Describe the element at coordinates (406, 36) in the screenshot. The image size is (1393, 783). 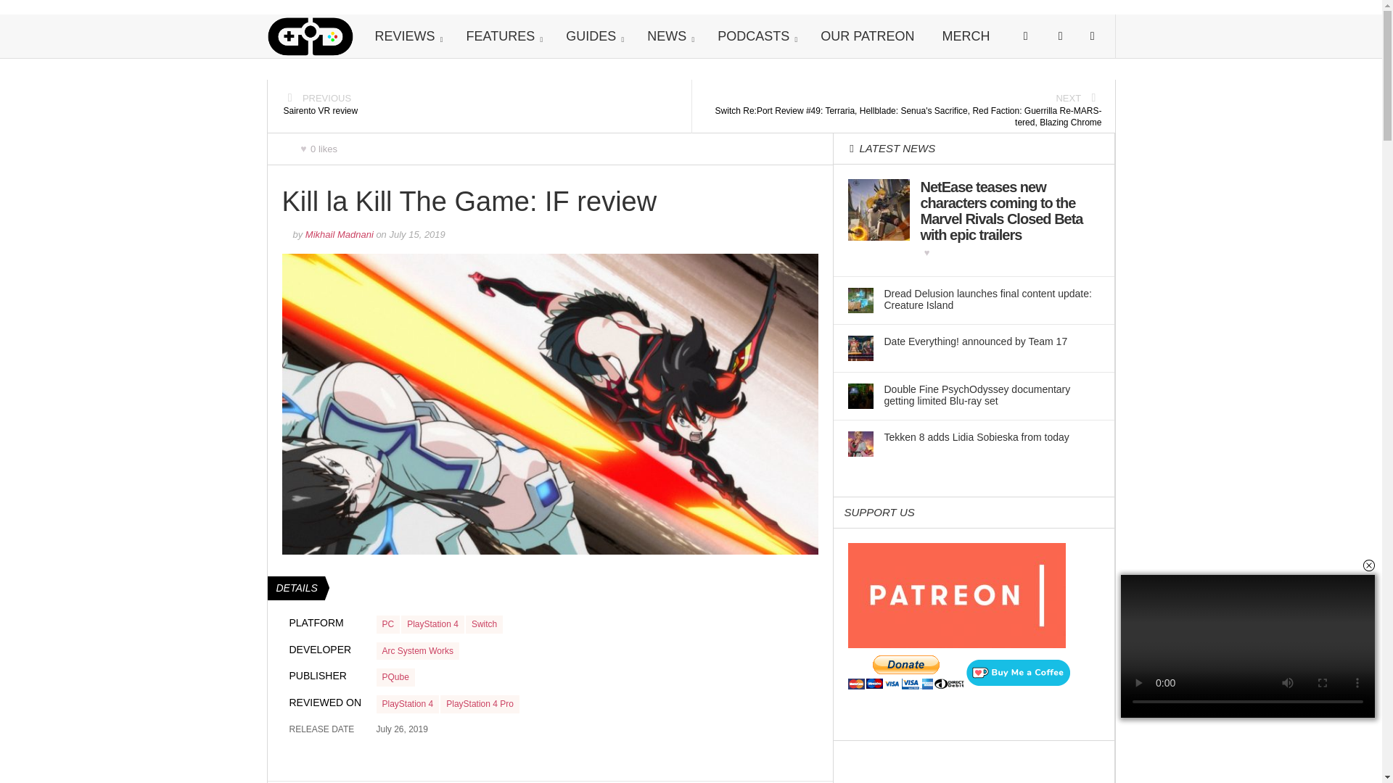
I see `REVIEWS` at that location.